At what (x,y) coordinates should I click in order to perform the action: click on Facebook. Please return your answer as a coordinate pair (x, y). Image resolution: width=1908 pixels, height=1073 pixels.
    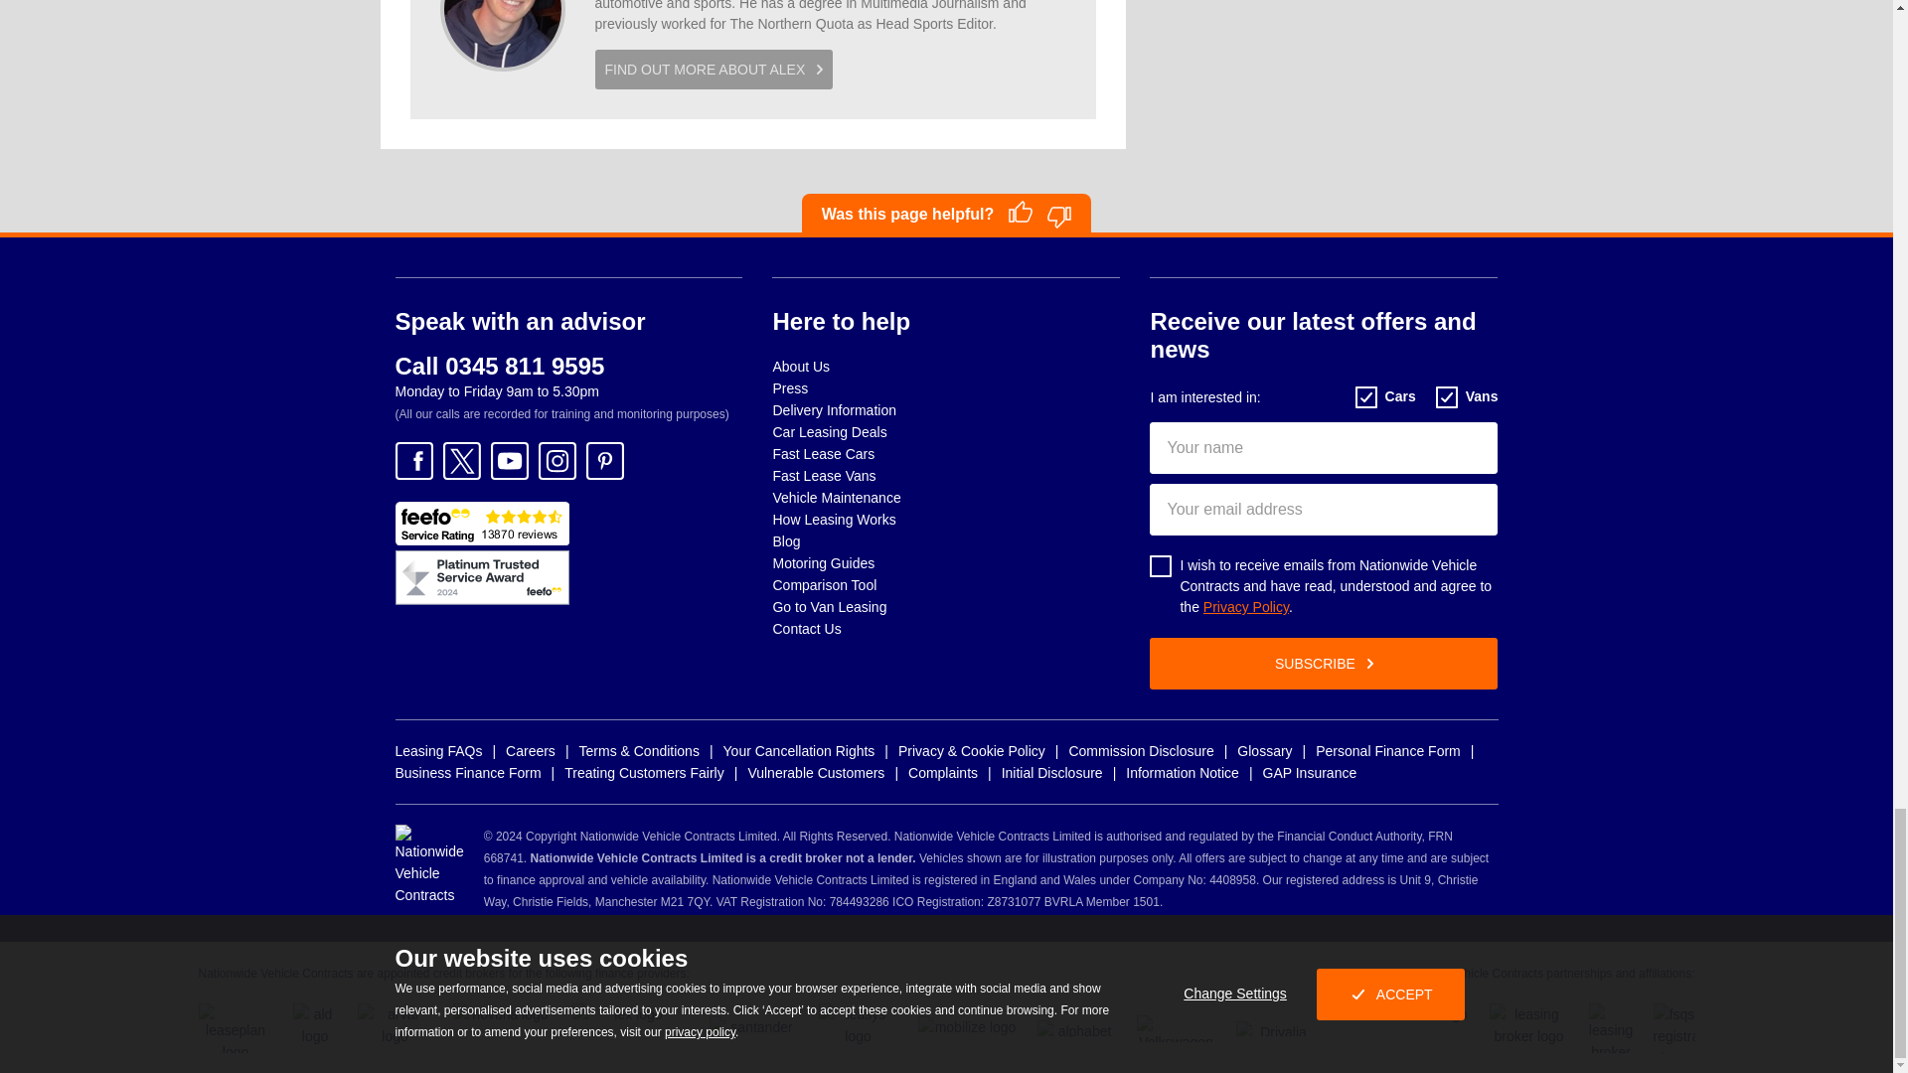
    Looking at the image, I should click on (413, 460).